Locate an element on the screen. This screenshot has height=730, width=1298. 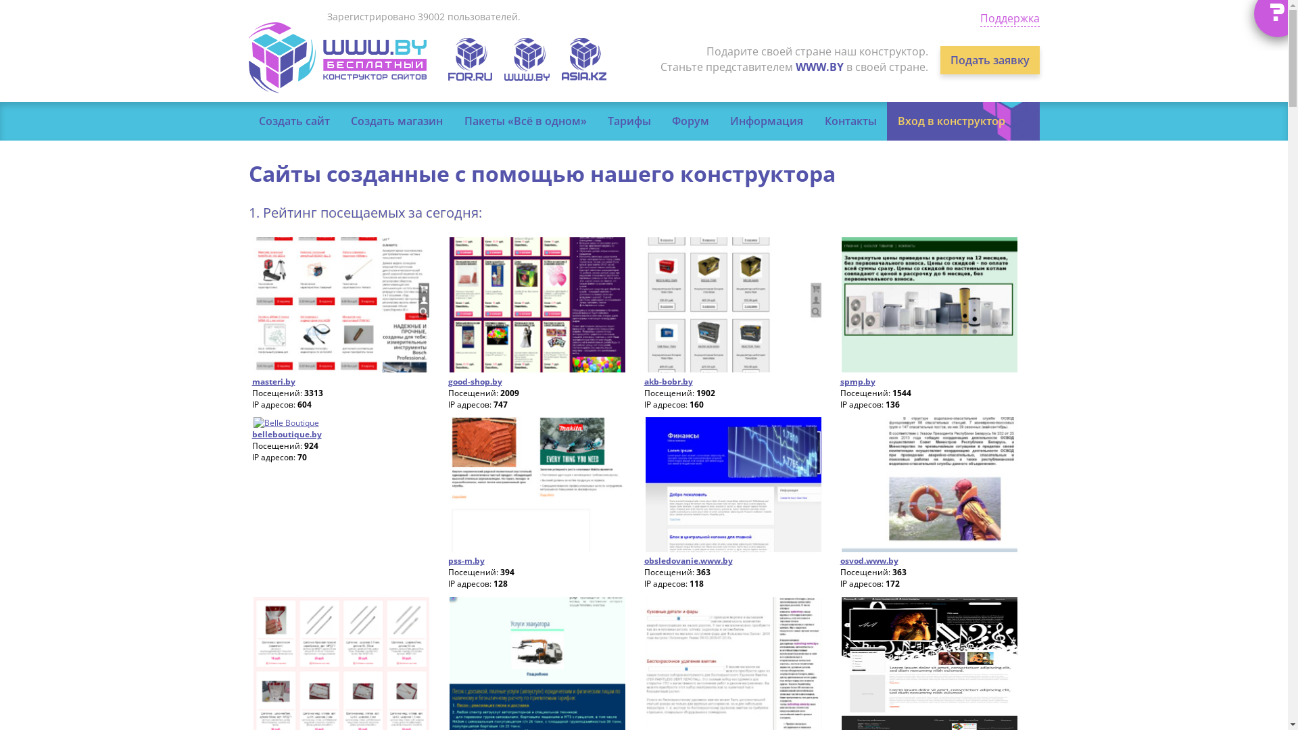
akb-bobr.by is located at coordinates (668, 381).